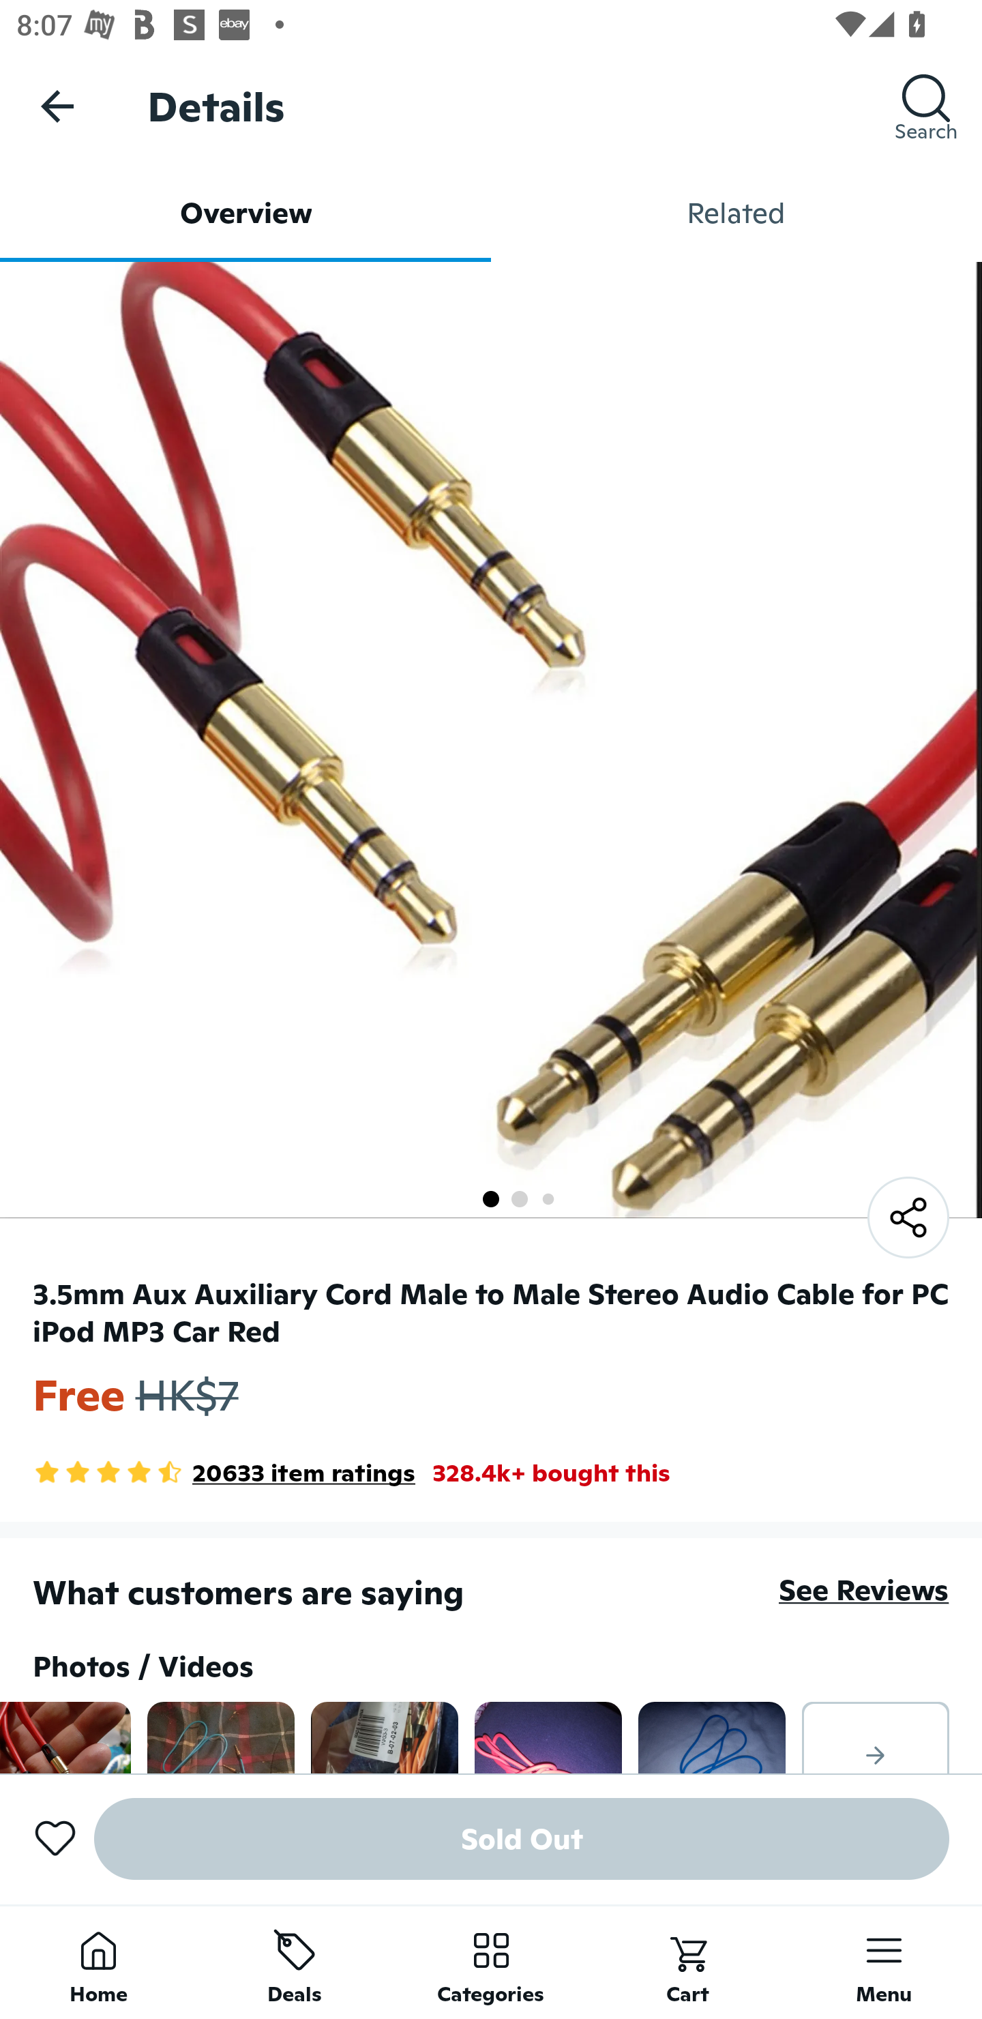  Describe the element at coordinates (884, 1962) in the screenshot. I see `Menu` at that location.